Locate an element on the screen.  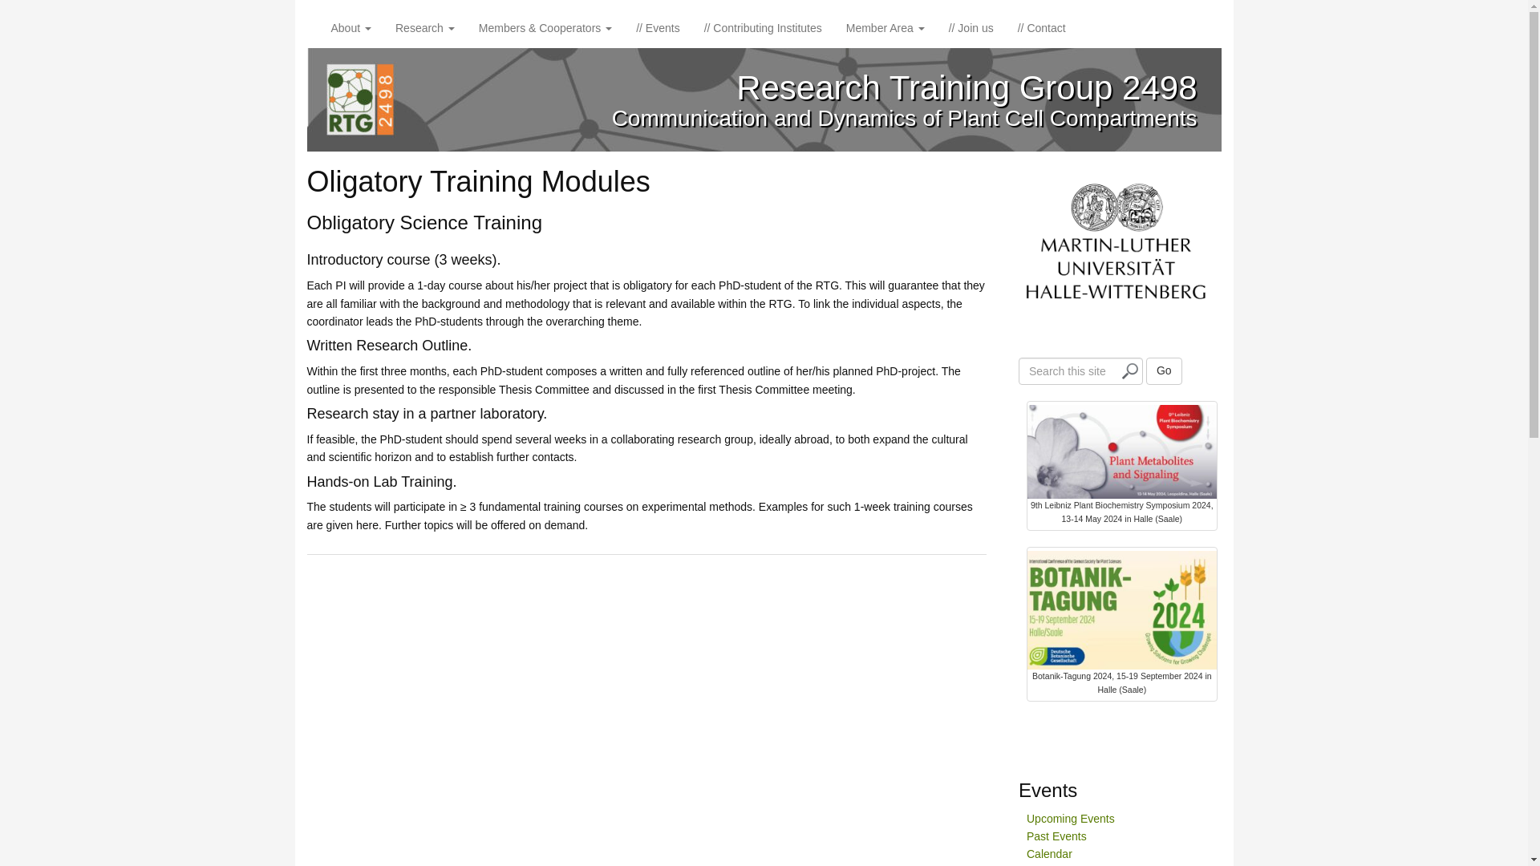
Upcoming Events is located at coordinates (1071, 819).